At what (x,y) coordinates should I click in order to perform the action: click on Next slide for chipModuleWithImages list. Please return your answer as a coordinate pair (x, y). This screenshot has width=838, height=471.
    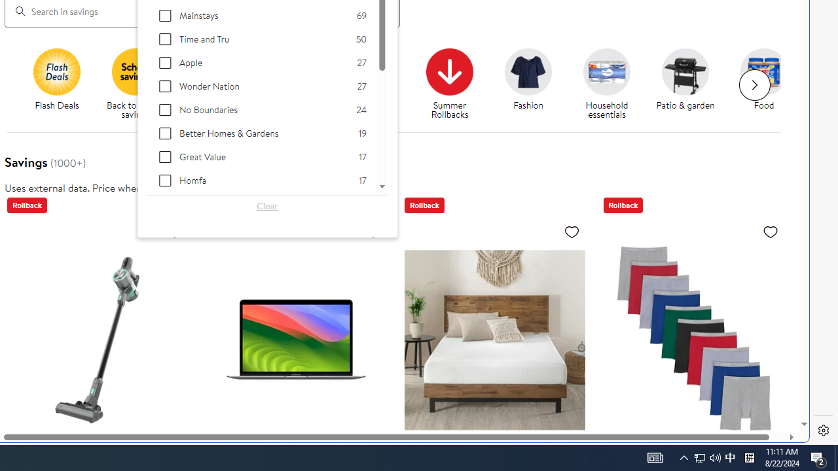
    Looking at the image, I should click on (754, 85).